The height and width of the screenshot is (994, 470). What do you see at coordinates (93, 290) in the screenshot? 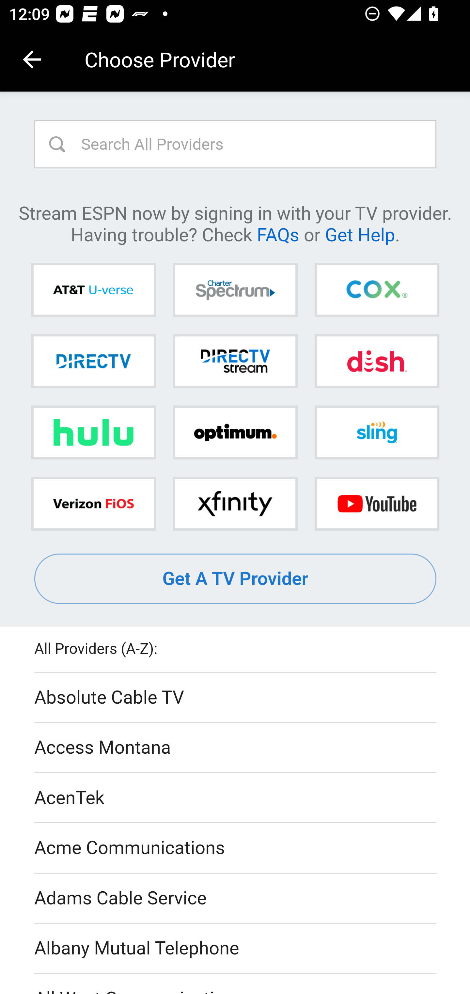
I see `AT&T U-verse` at bounding box center [93, 290].